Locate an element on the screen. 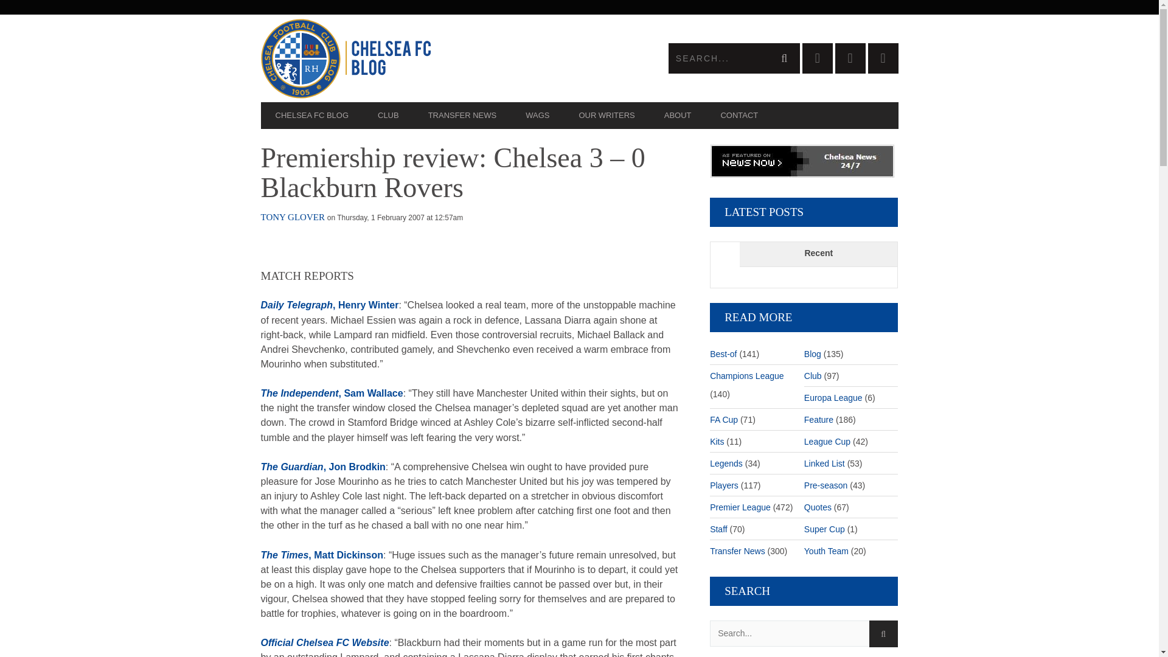 This screenshot has height=657, width=1168. OUR WRITERS is located at coordinates (607, 116).